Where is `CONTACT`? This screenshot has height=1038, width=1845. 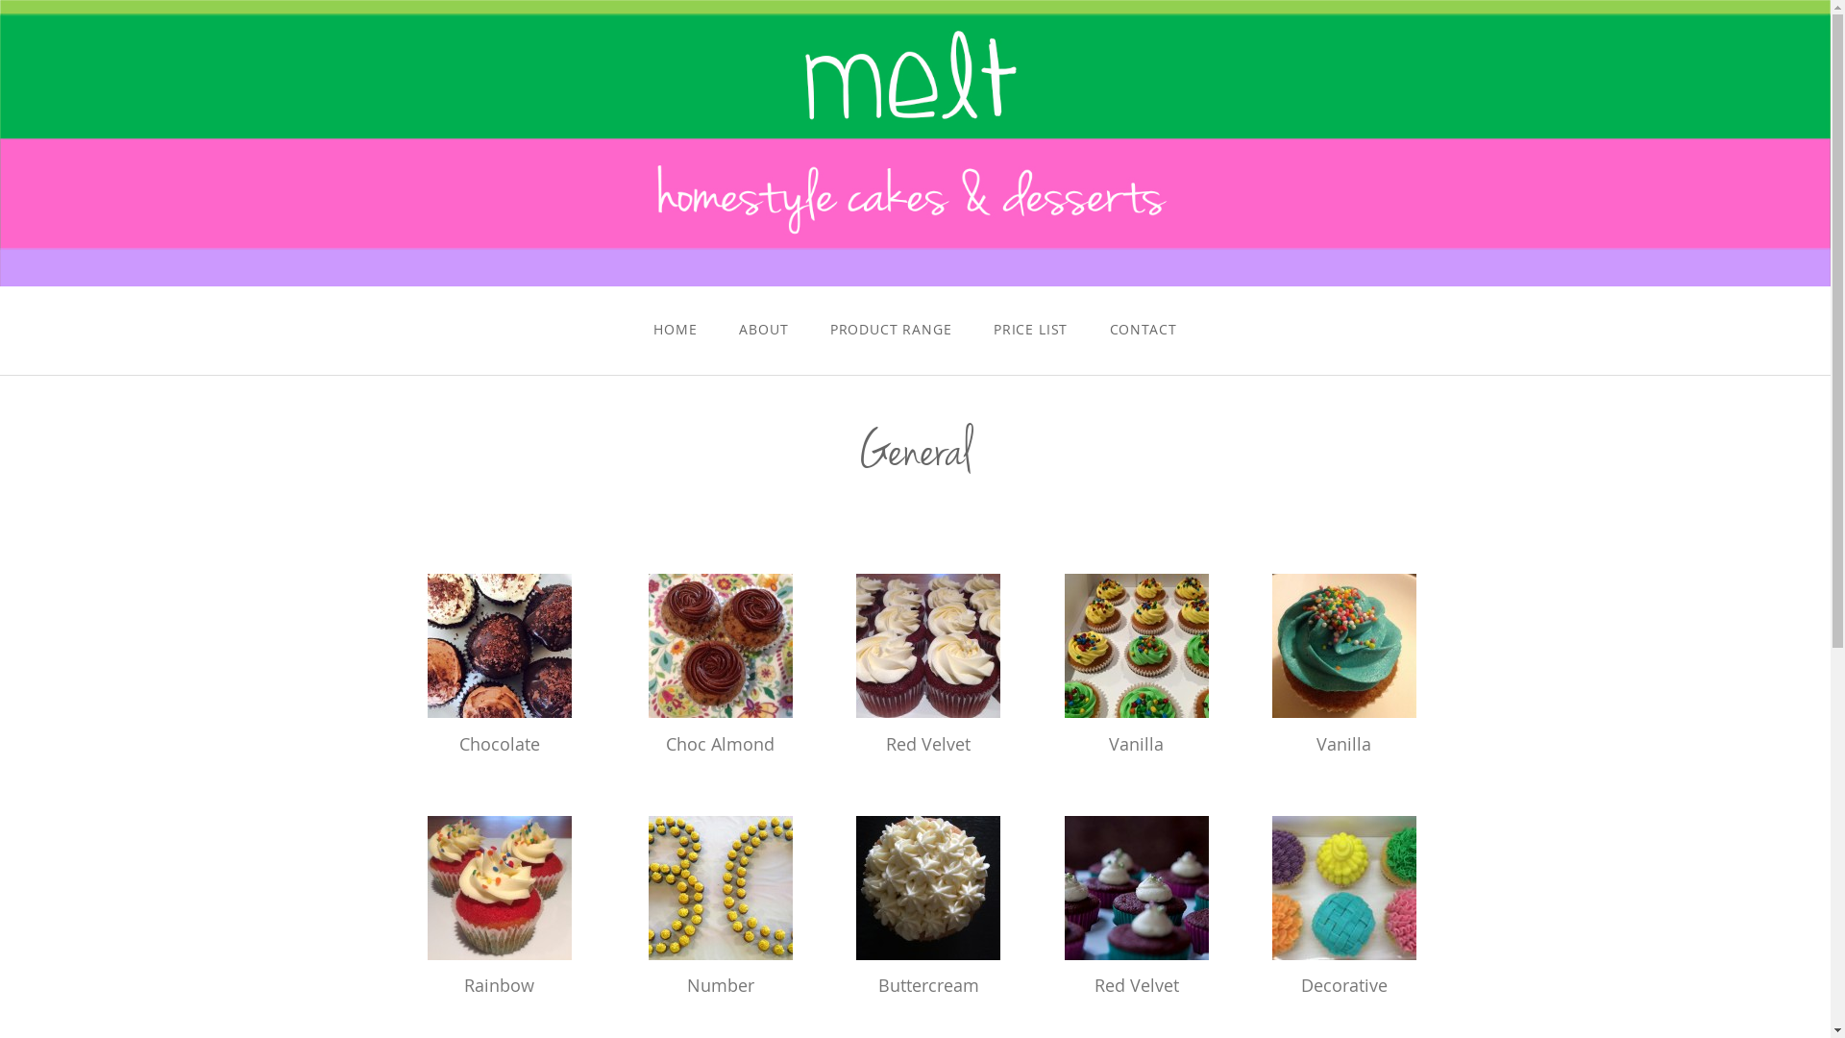
CONTACT is located at coordinates (1144, 329).